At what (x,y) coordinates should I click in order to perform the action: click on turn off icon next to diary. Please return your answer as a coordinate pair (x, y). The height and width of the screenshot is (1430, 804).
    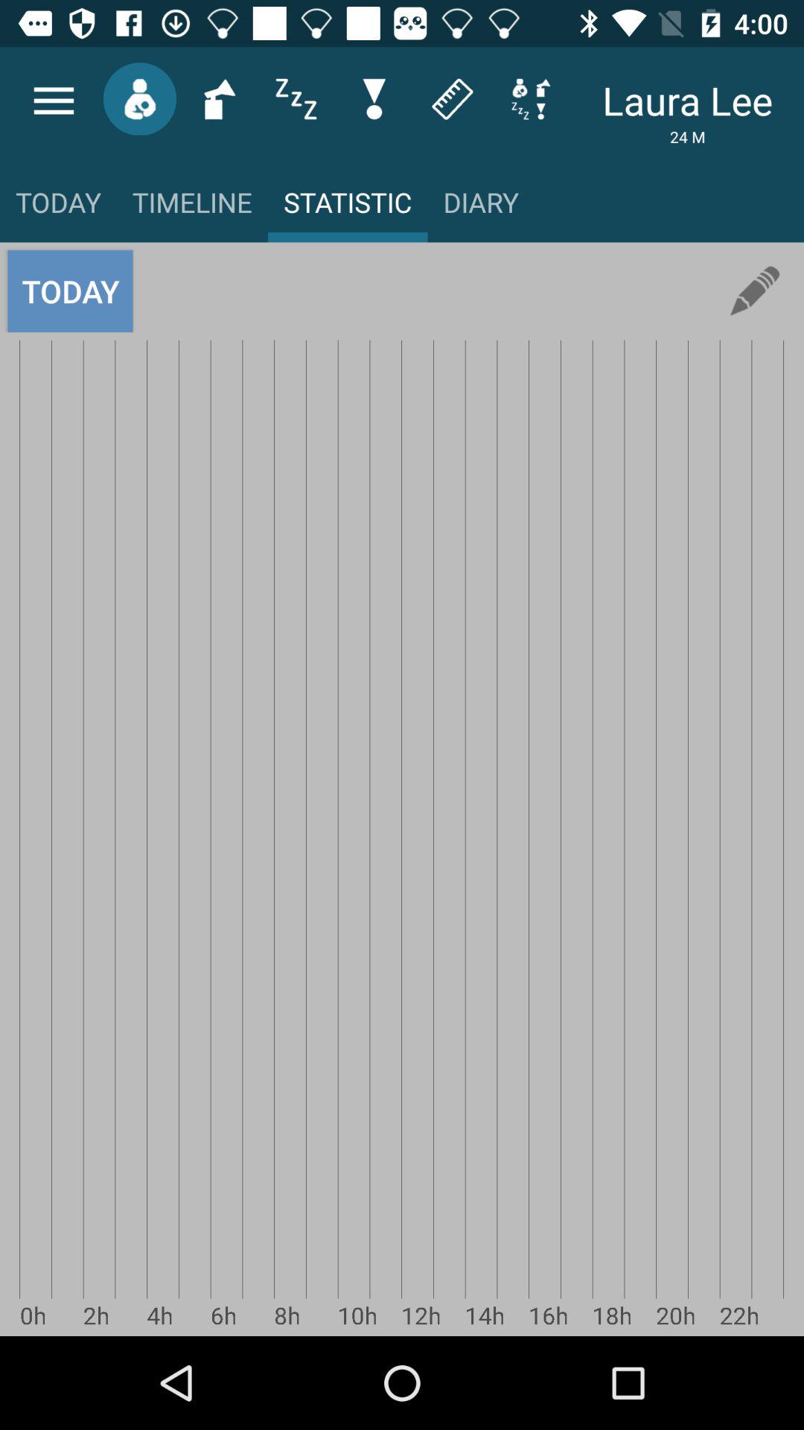
    Looking at the image, I should click on (755, 290).